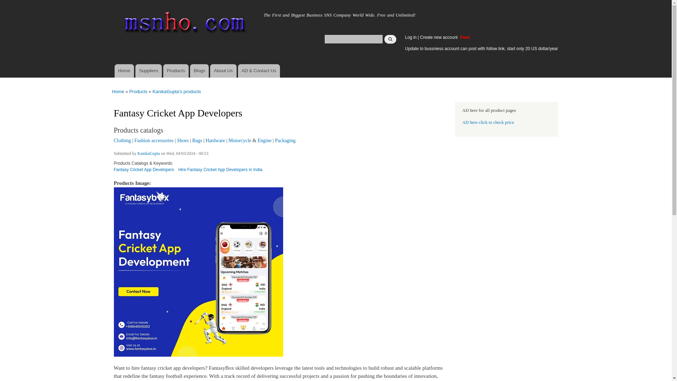 The image size is (677, 381). I want to click on KanikaGupta's products, so click(177, 91).